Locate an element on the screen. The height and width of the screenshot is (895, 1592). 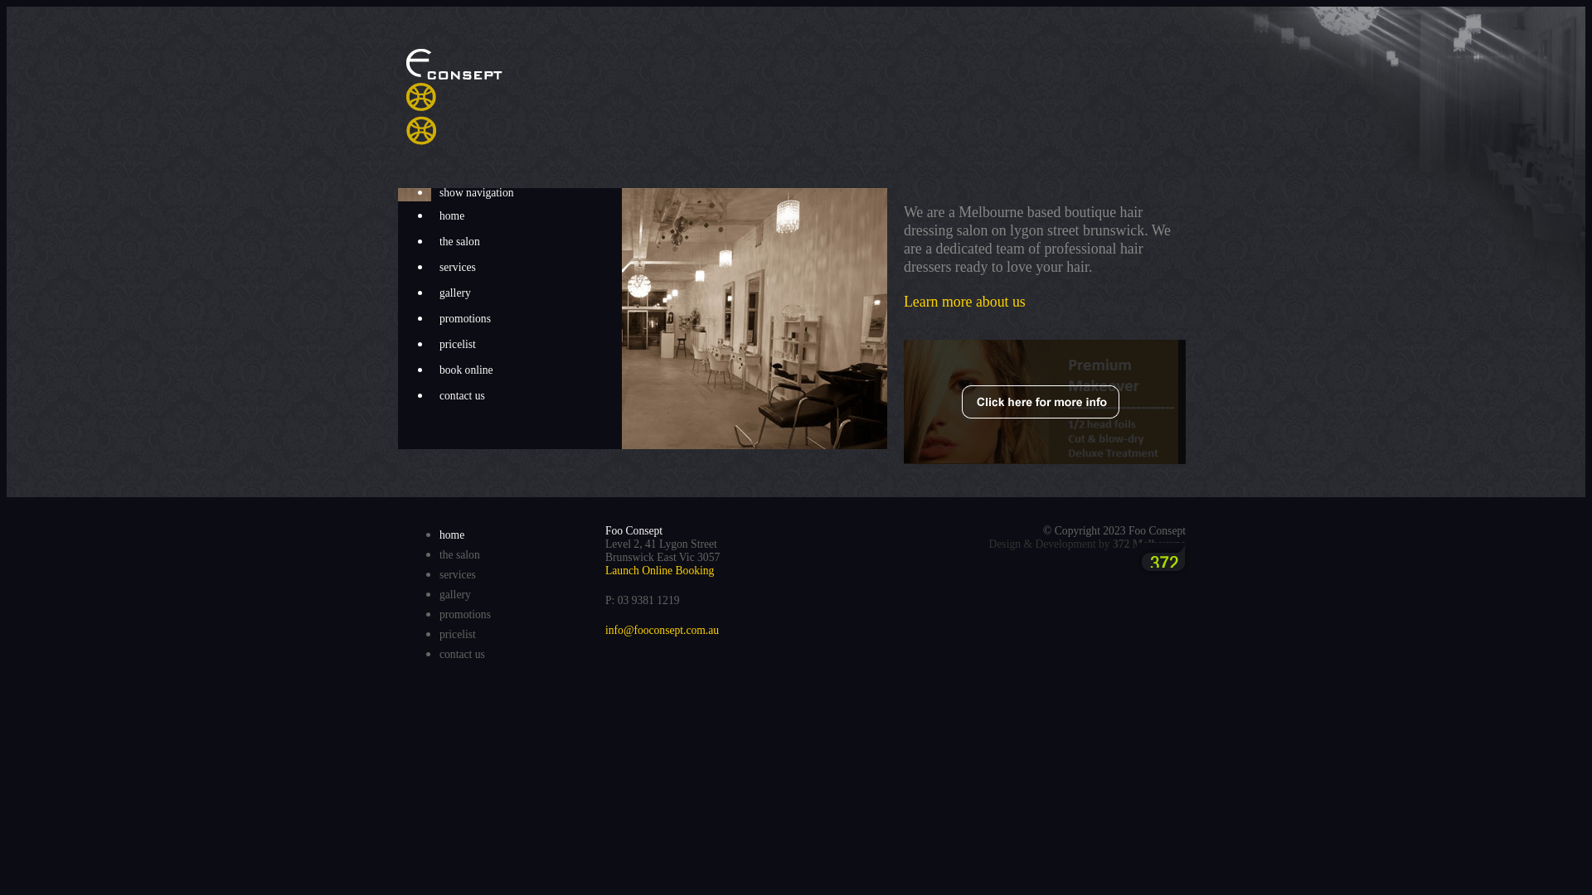
Learn more about us is located at coordinates (965, 302).